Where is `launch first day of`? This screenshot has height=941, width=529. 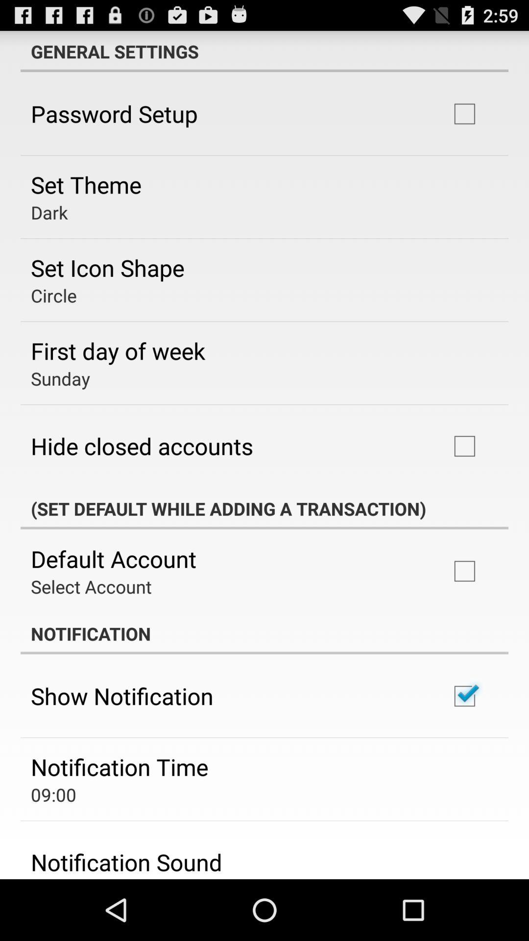
launch first day of is located at coordinates (118, 350).